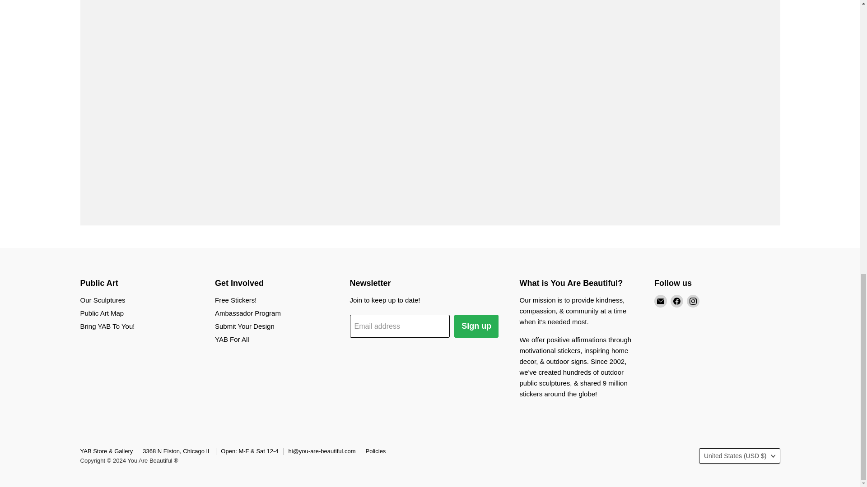 Image resolution: width=867 pixels, height=487 pixels. What do you see at coordinates (660, 301) in the screenshot?
I see `Email` at bounding box center [660, 301].